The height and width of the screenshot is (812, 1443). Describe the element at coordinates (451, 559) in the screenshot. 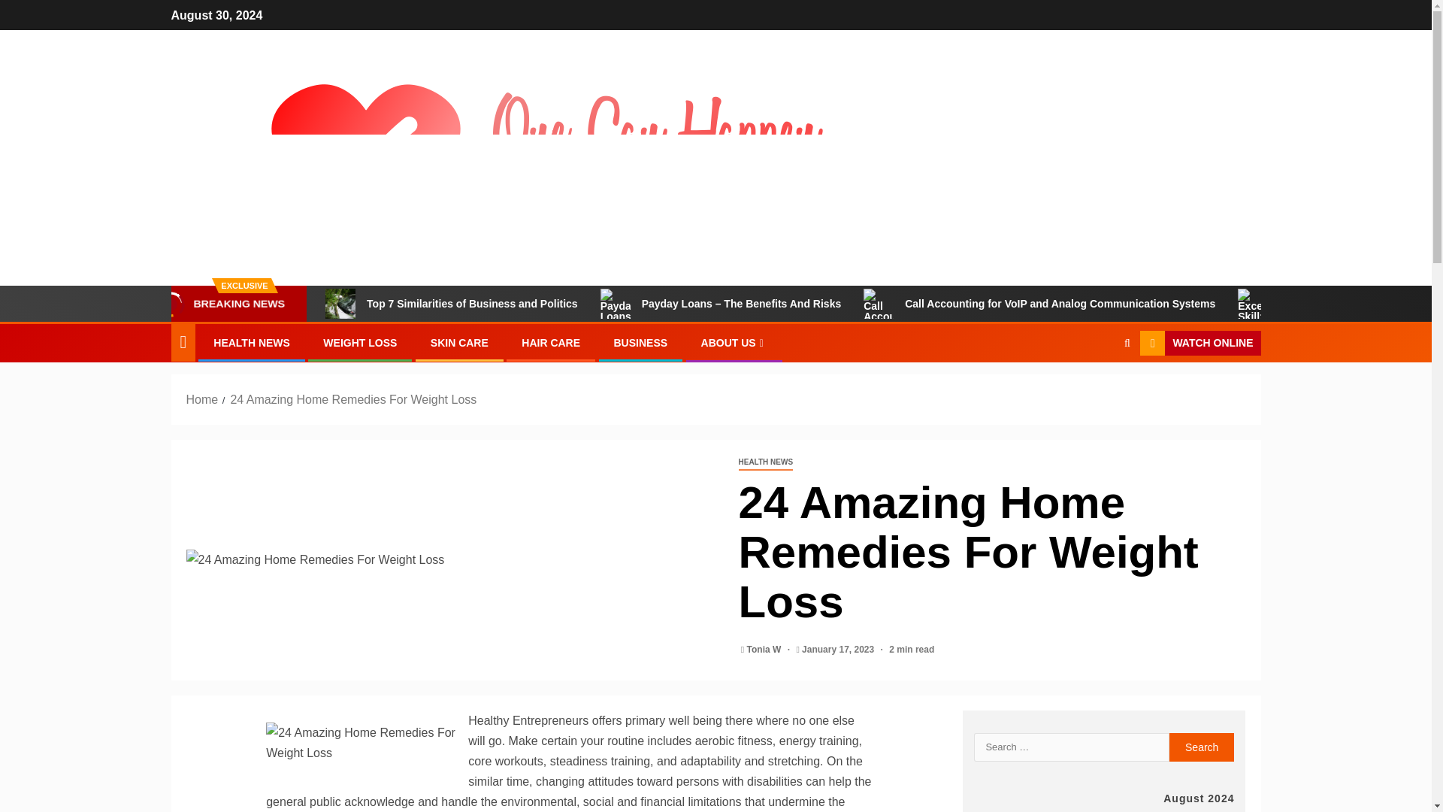

I see `24 Amazing Home Remedies For Weight Loss` at that location.